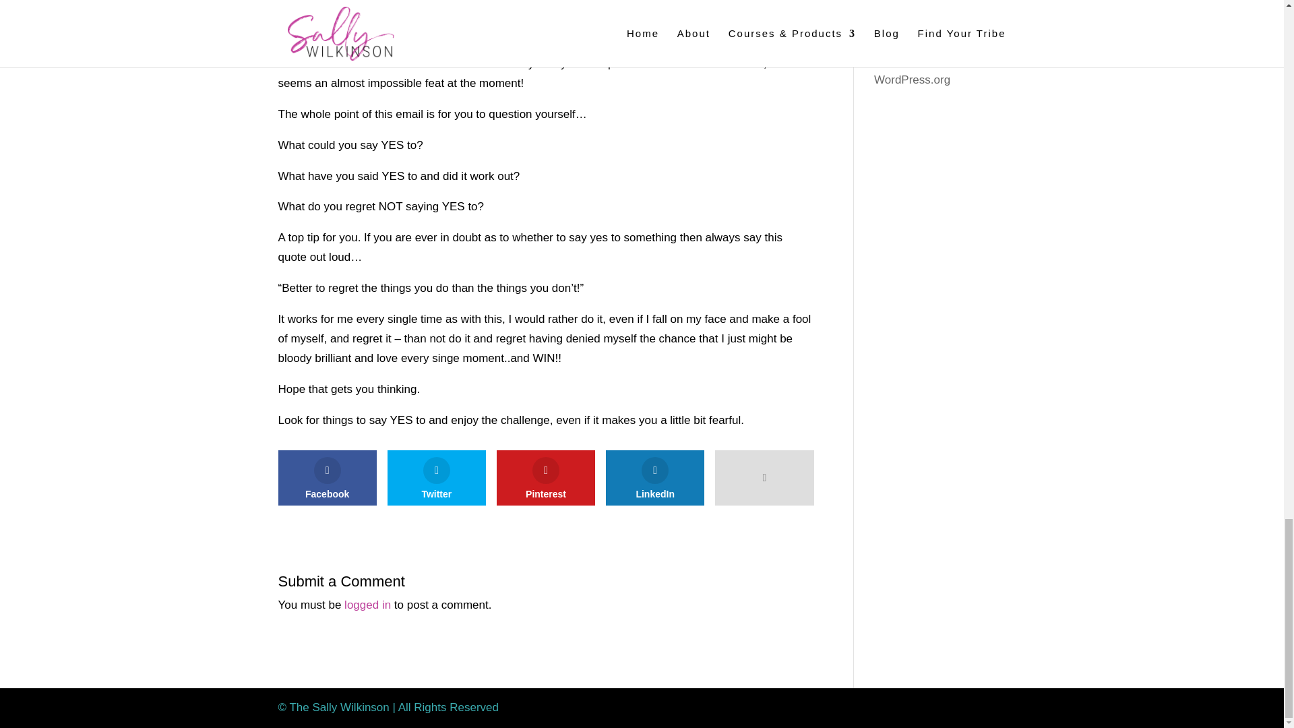 This screenshot has height=728, width=1294. I want to click on Pinterest, so click(546, 477).